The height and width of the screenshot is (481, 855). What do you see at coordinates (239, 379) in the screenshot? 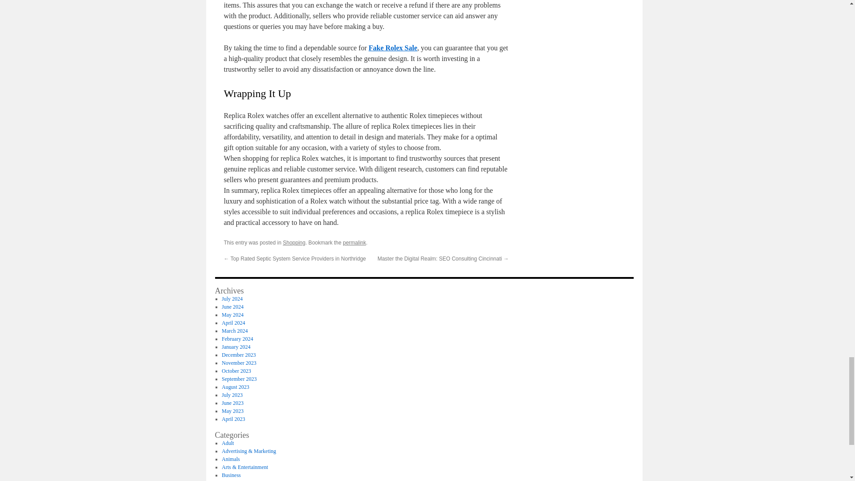
I see `September 2023` at bounding box center [239, 379].